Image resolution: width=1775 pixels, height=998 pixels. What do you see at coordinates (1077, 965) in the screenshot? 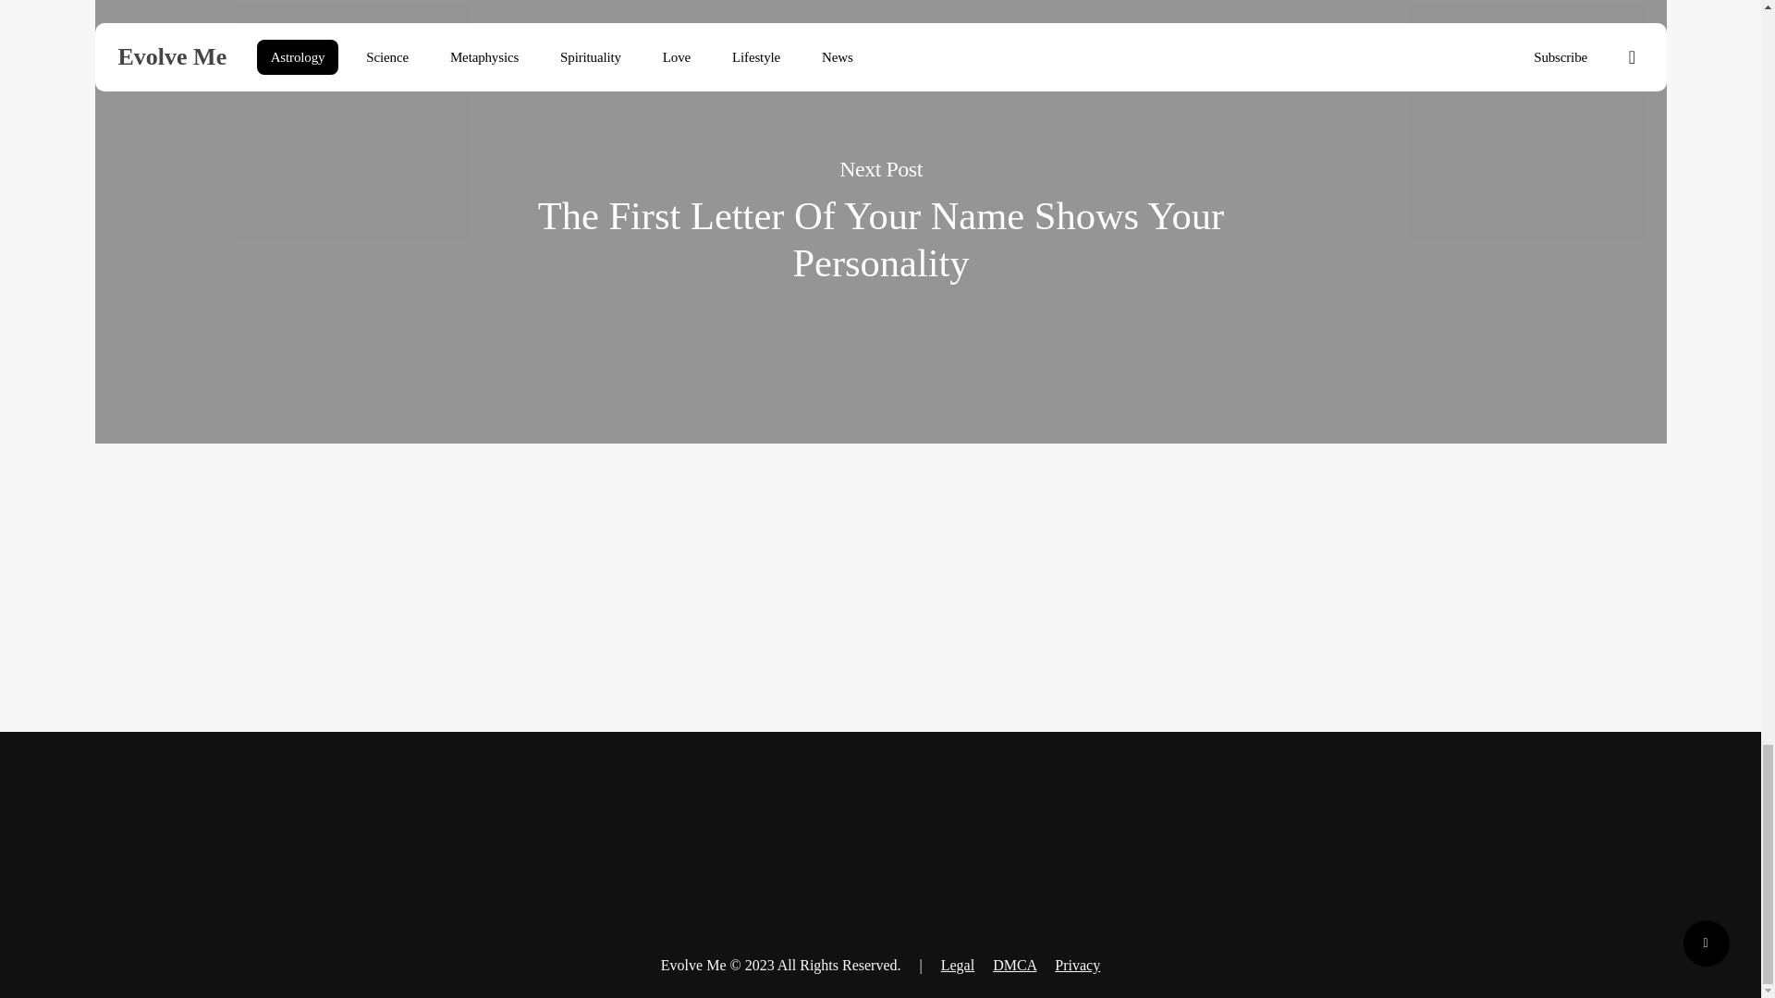
I see `Privacy` at bounding box center [1077, 965].